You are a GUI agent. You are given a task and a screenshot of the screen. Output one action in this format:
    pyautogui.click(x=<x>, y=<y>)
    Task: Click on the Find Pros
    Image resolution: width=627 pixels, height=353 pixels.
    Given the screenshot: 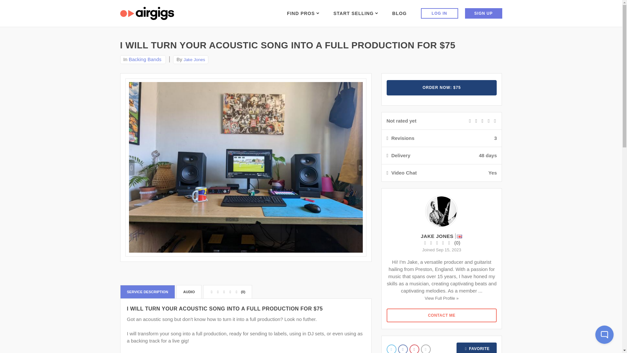 What is the action you would take?
    pyautogui.click(x=303, y=13)
    